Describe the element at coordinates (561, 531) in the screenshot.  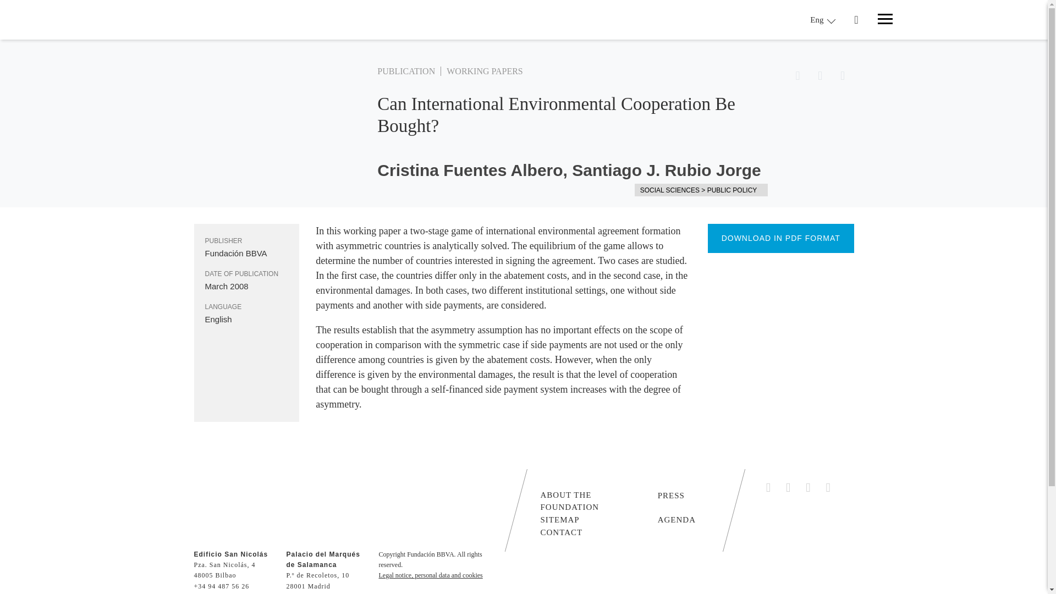
I see `CONTACT` at that location.